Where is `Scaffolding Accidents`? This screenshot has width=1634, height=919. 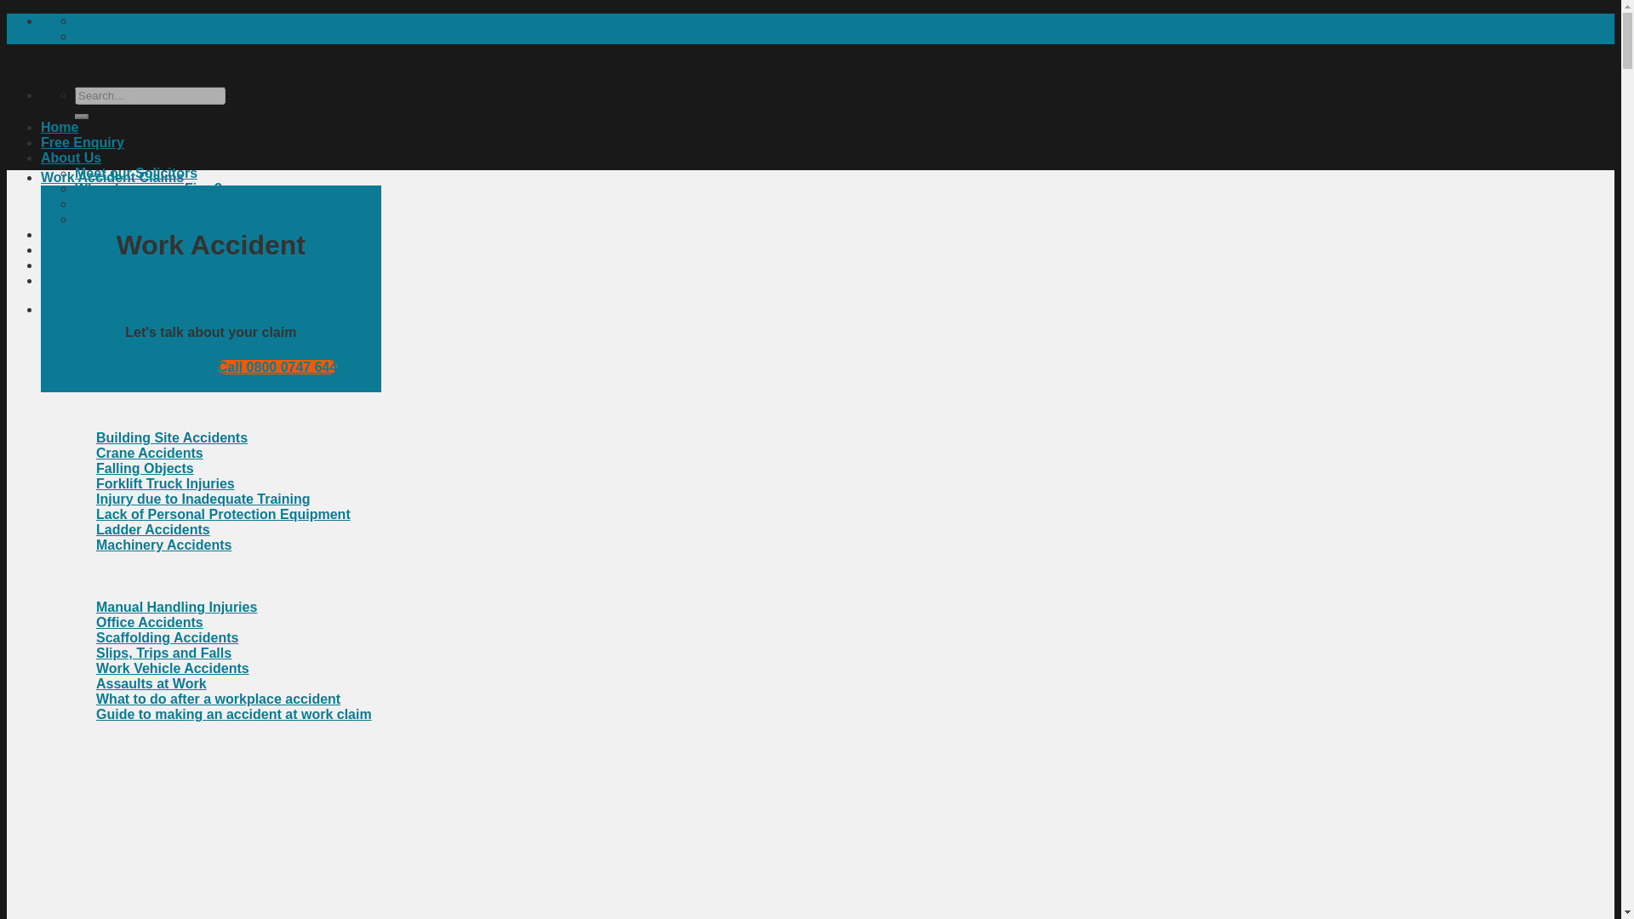
Scaffolding Accidents is located at coordinates (167, 637).